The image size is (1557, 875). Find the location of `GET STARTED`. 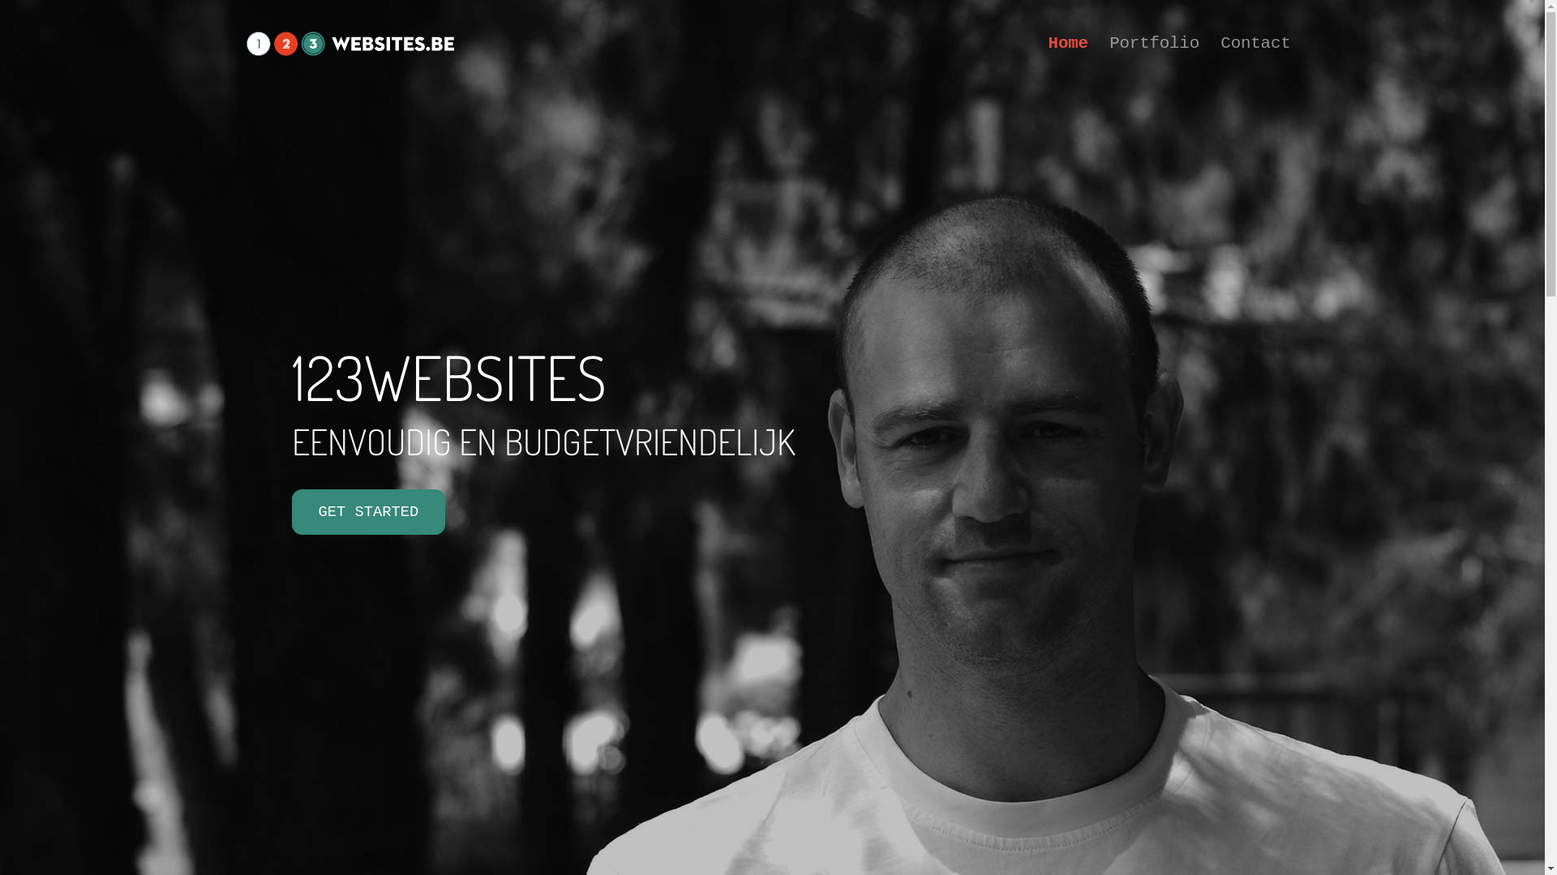

GET STARTED is located at coordinates (369, 512).